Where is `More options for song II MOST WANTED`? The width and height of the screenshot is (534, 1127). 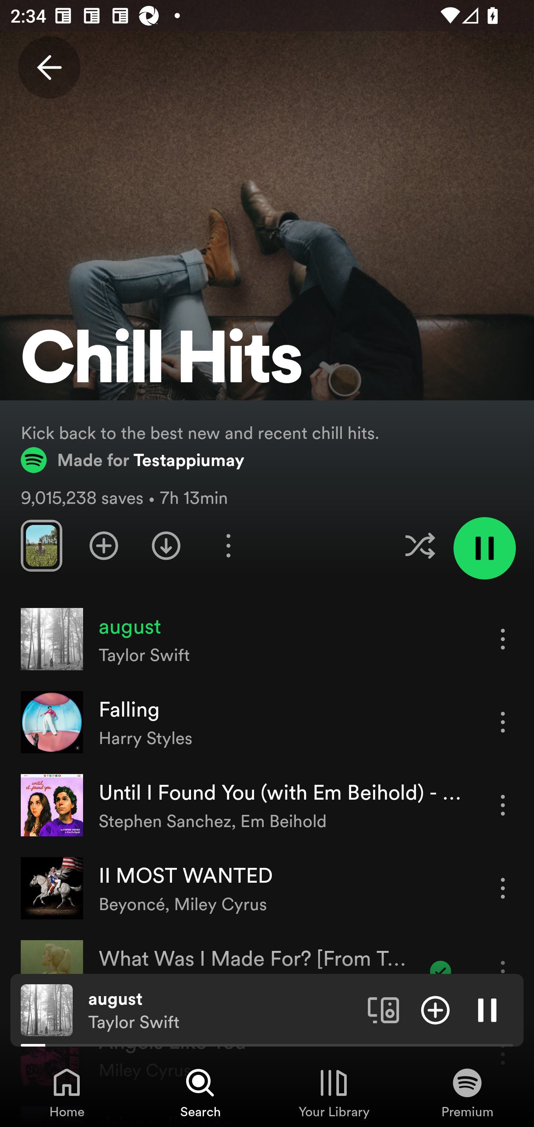 More options for song II MOST WANTED is located at coordinates (503, 888).